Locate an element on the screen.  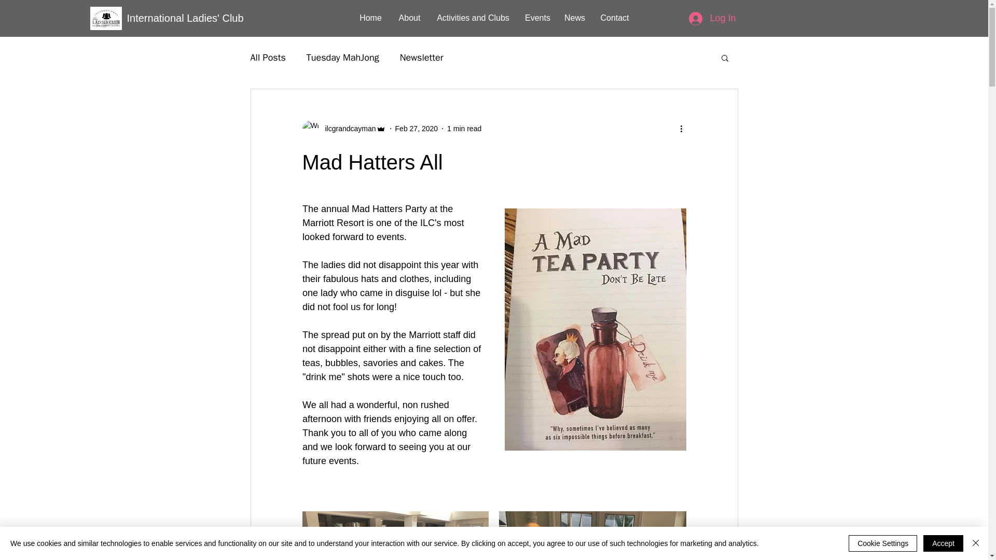
Feb 27, 2020 is located at coordinates (575, 18).